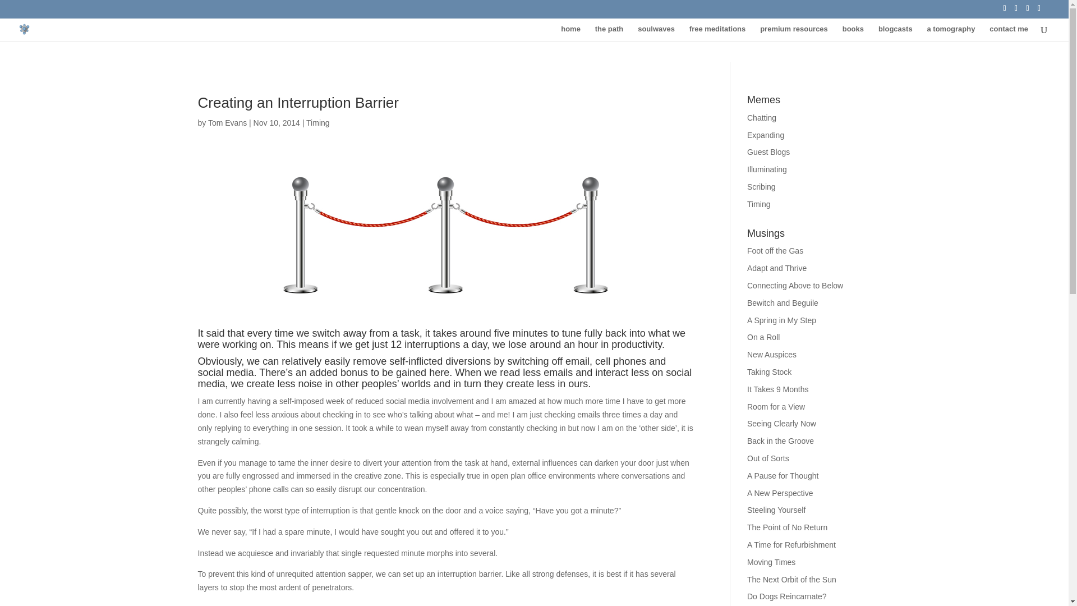 The width and height of the screenshot is (1077, 606). I want to click on It Takes 9 Months, so click(777, 389).